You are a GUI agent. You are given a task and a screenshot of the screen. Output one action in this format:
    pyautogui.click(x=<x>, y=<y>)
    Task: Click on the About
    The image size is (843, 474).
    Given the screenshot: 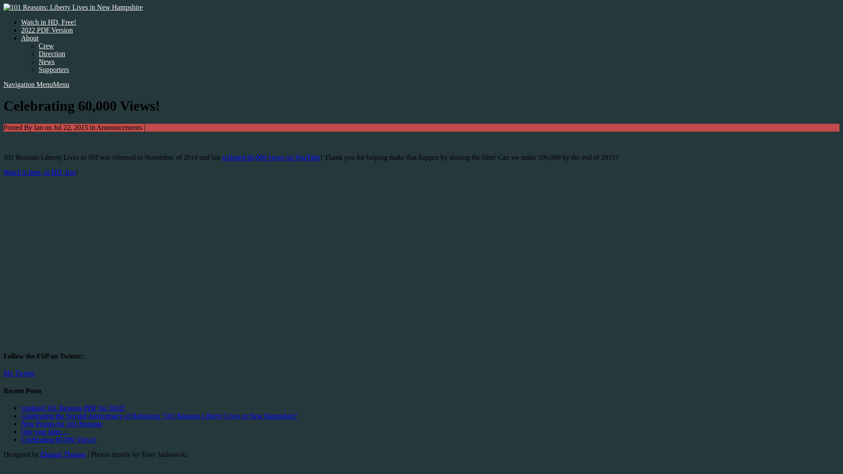 What is the action you would take?
    pyautogui.click(x=30, y=38)
    